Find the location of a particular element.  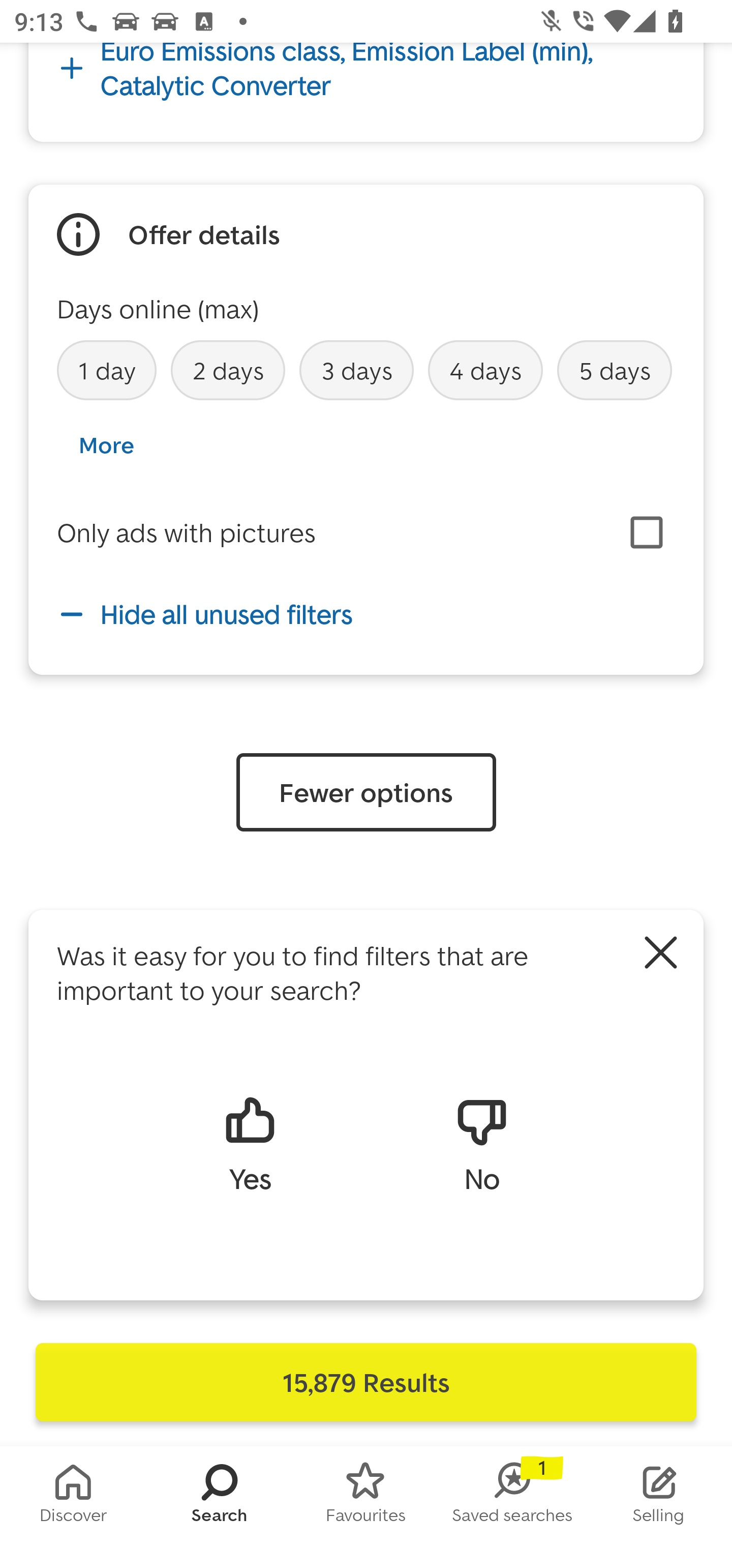

Fewer options is located at coordinates (366, 792).